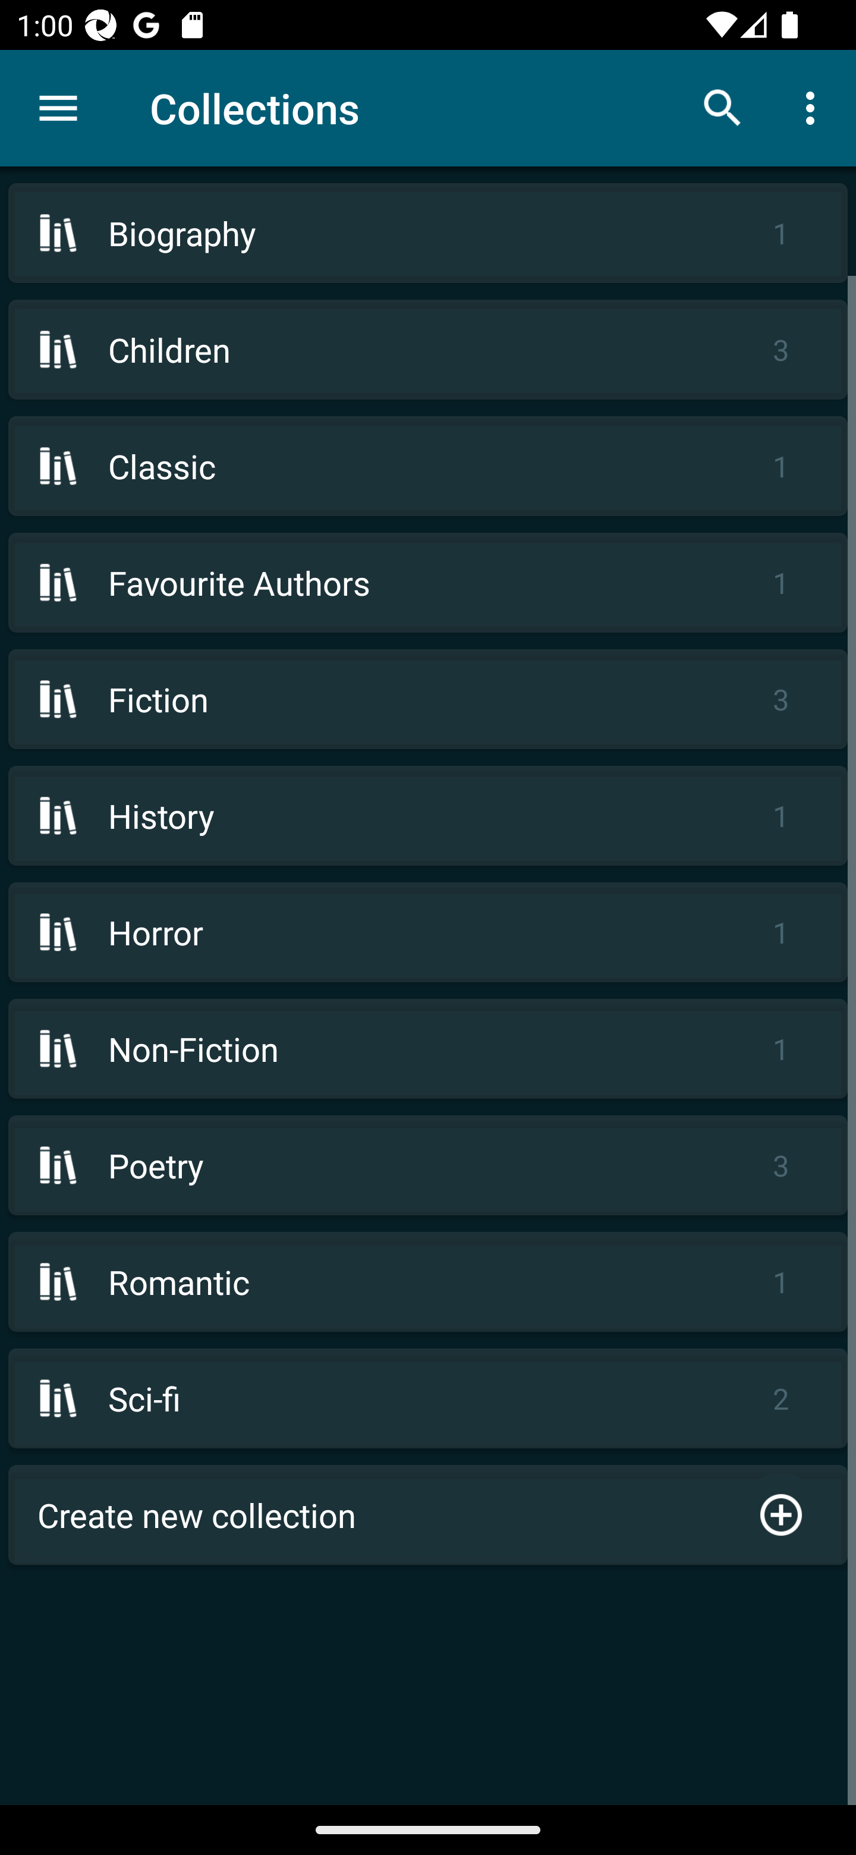 Image resolution: width=856 pixels, height=1855 pixels. Describe the element at coordinates (428, 233) in the screenshot. I see `Biography 1` at that location.